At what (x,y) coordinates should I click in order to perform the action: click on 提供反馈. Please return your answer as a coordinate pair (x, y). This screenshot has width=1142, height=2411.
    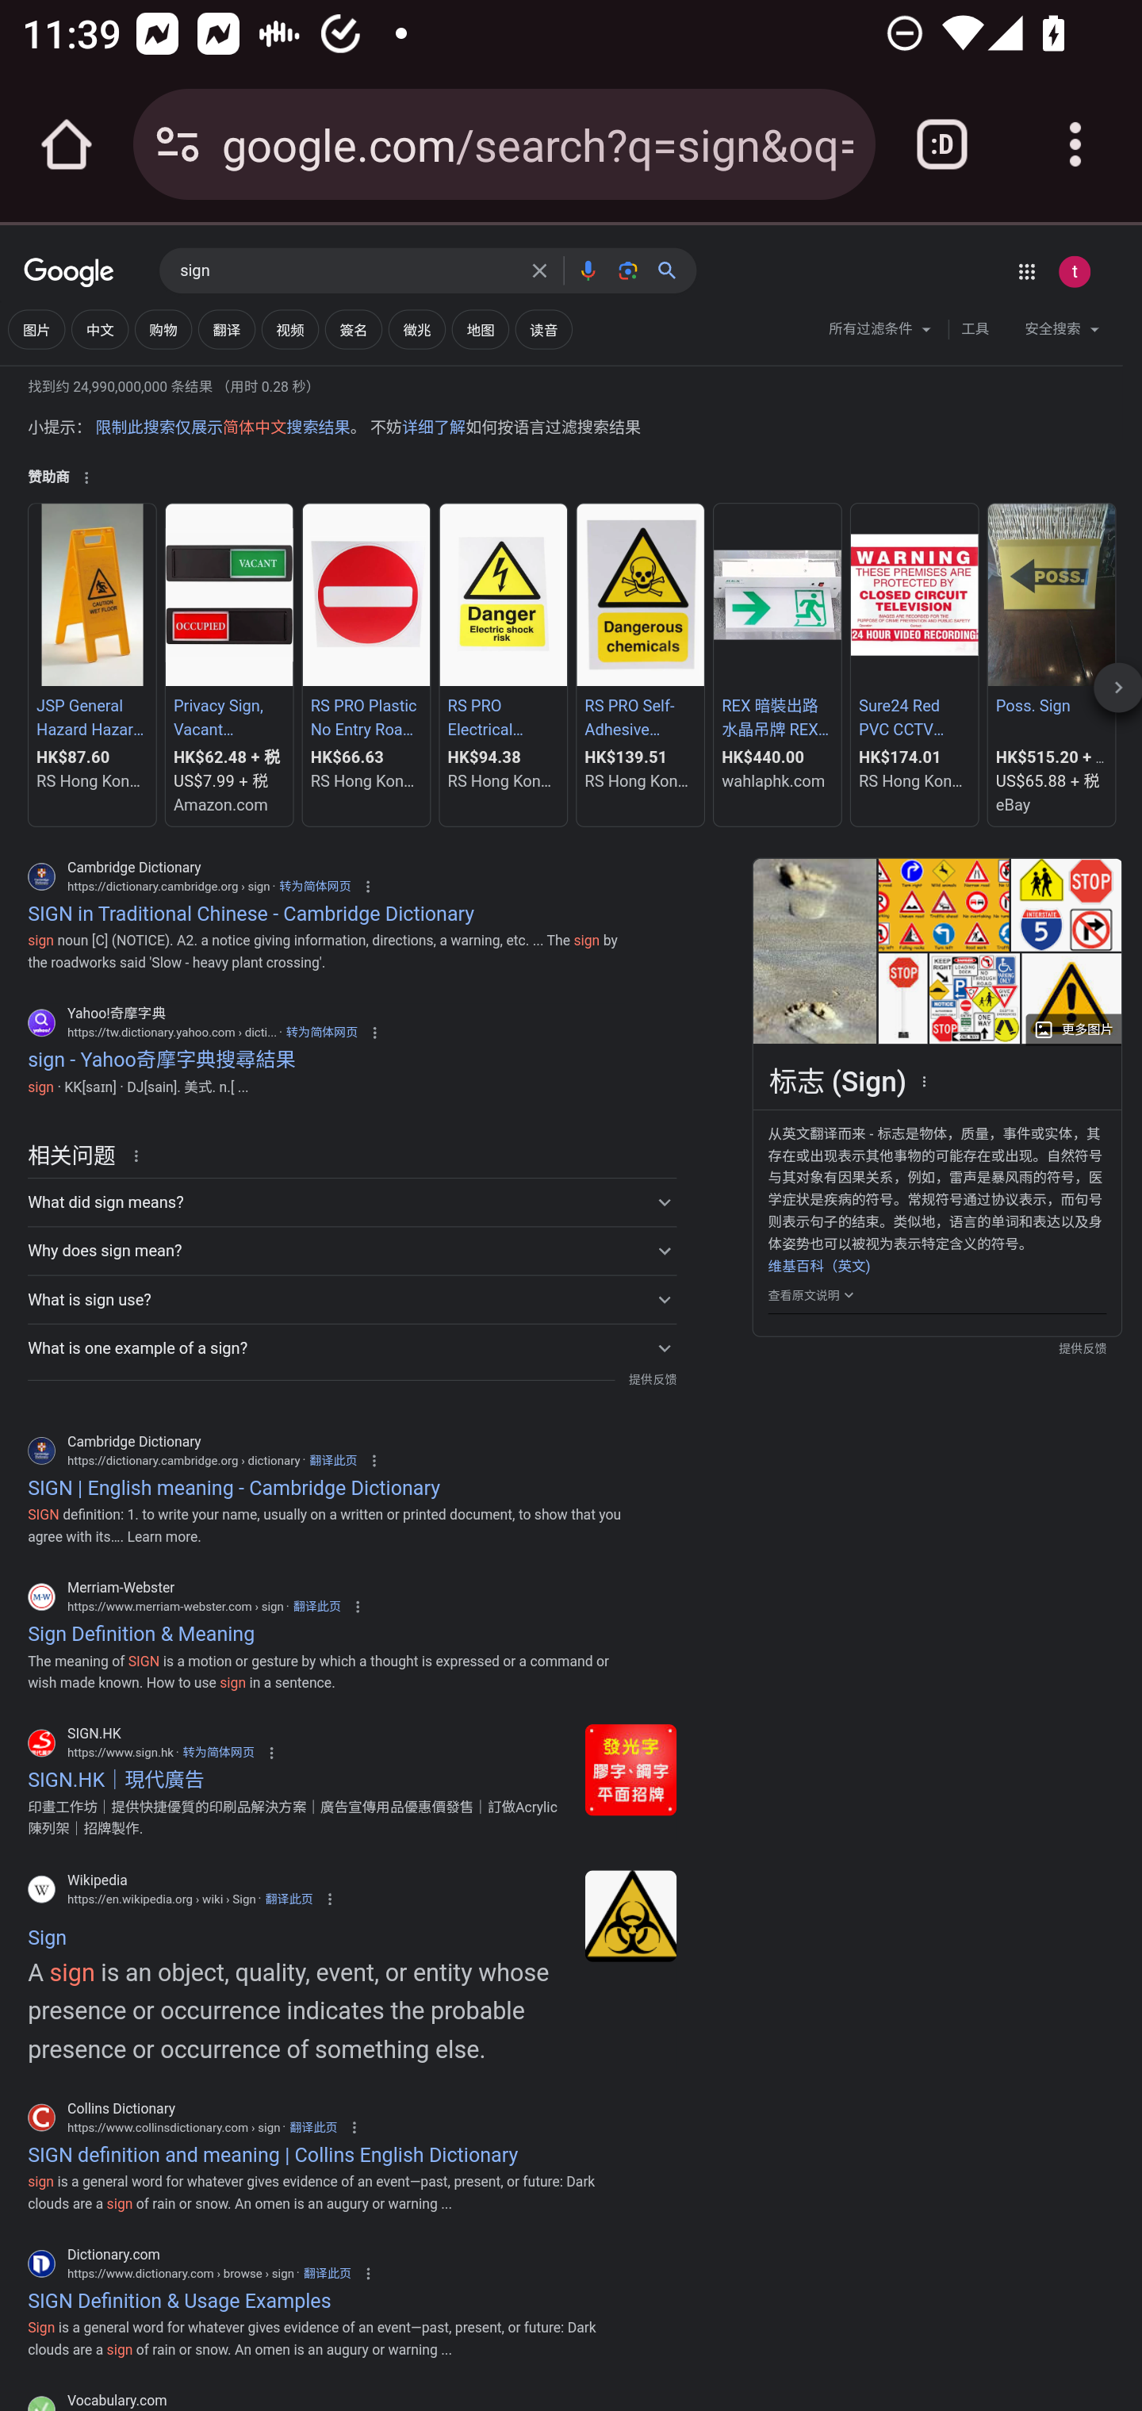
    Looking at the image, I should click on (651, 1380).